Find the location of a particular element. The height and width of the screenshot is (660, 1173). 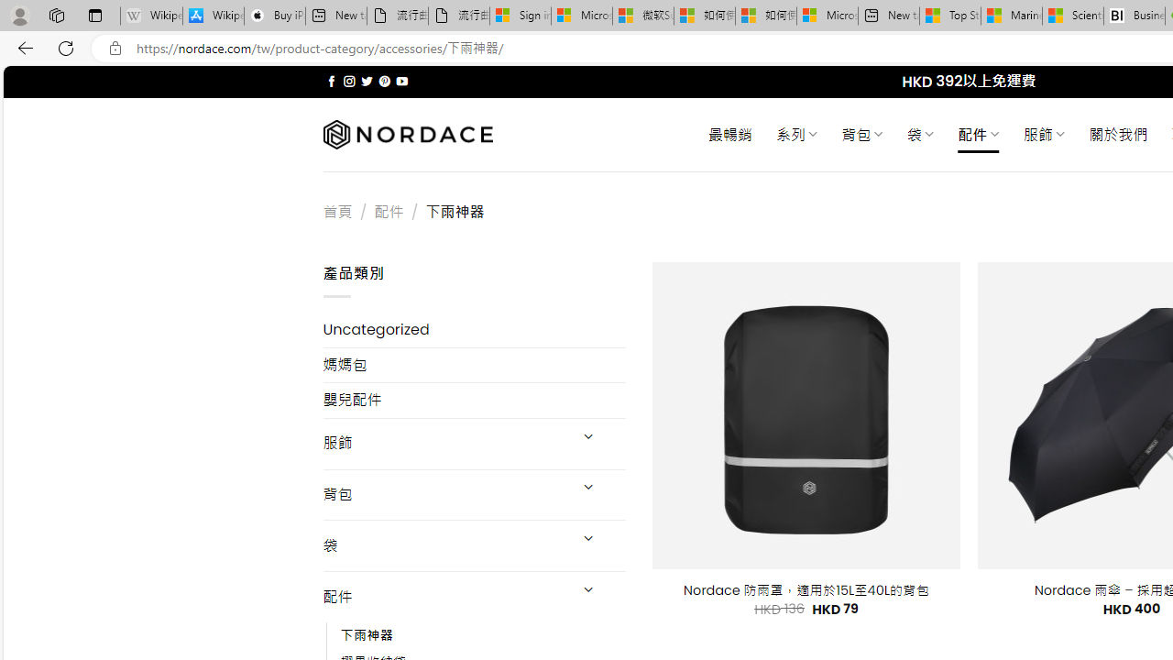

Top Stories - MSN is located at coordinates (949, 16).